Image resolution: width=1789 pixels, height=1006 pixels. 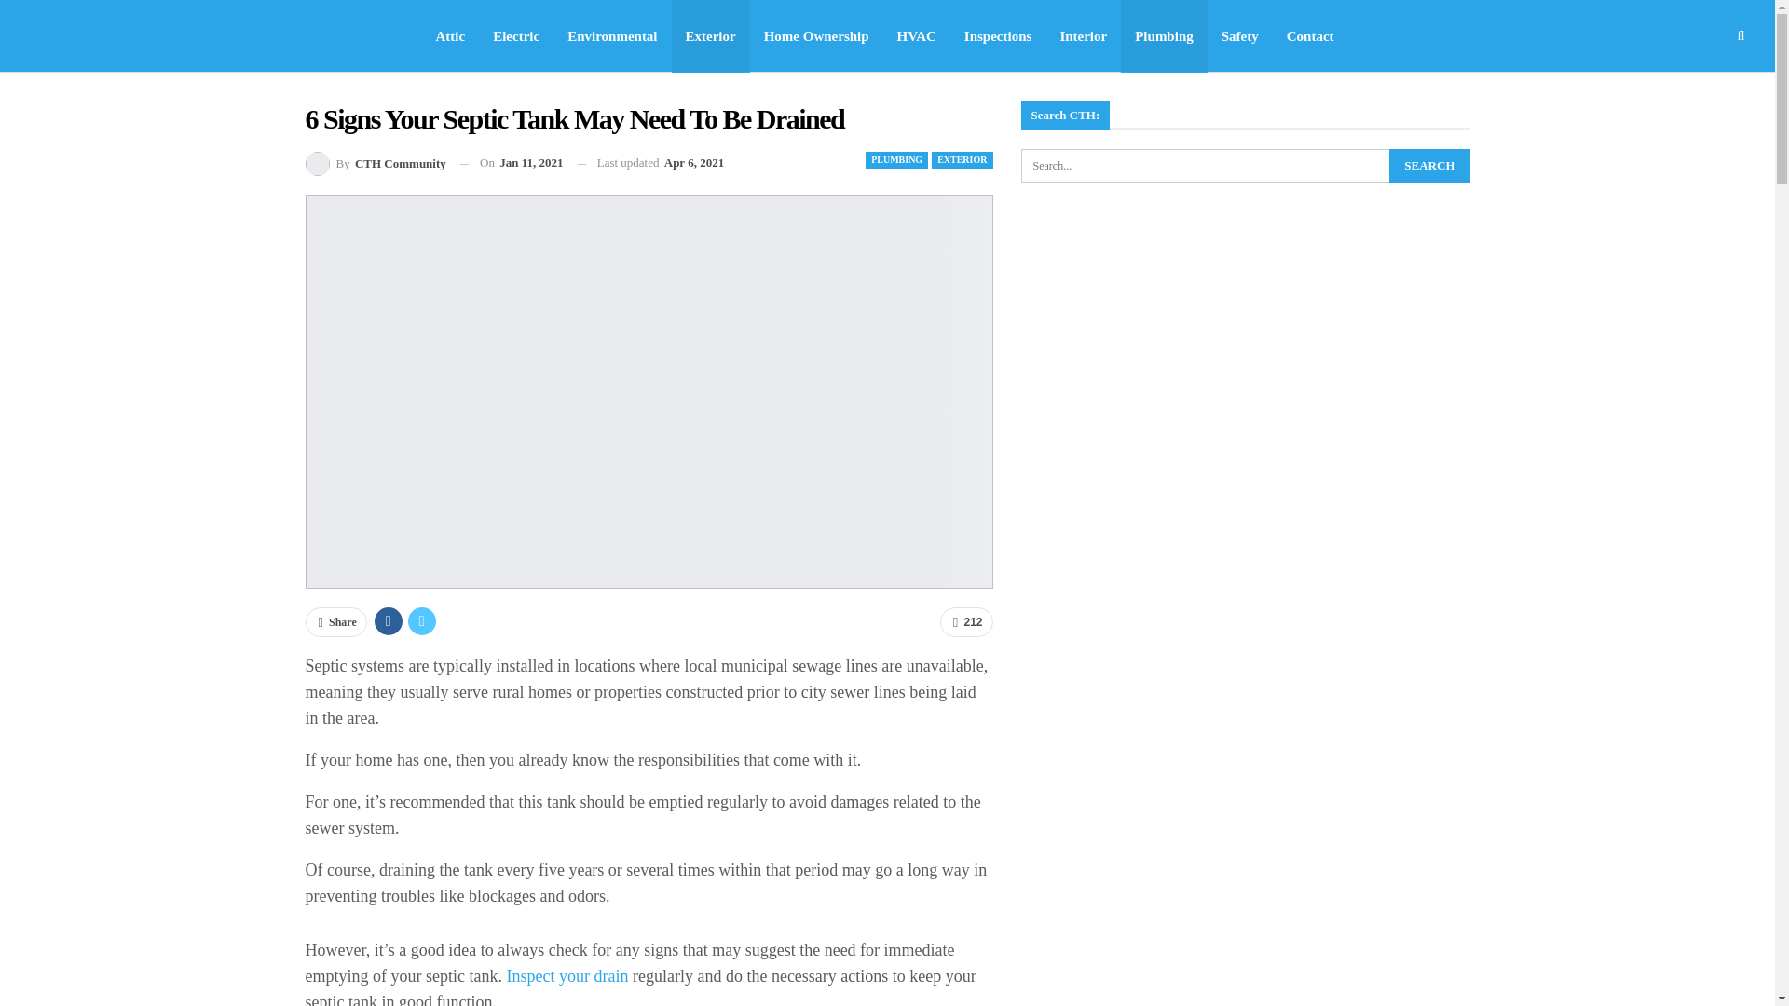 What do you see at coordinates (710, 35) in the screenshot?
I see `Exterior` at bounding box center [710, 35].